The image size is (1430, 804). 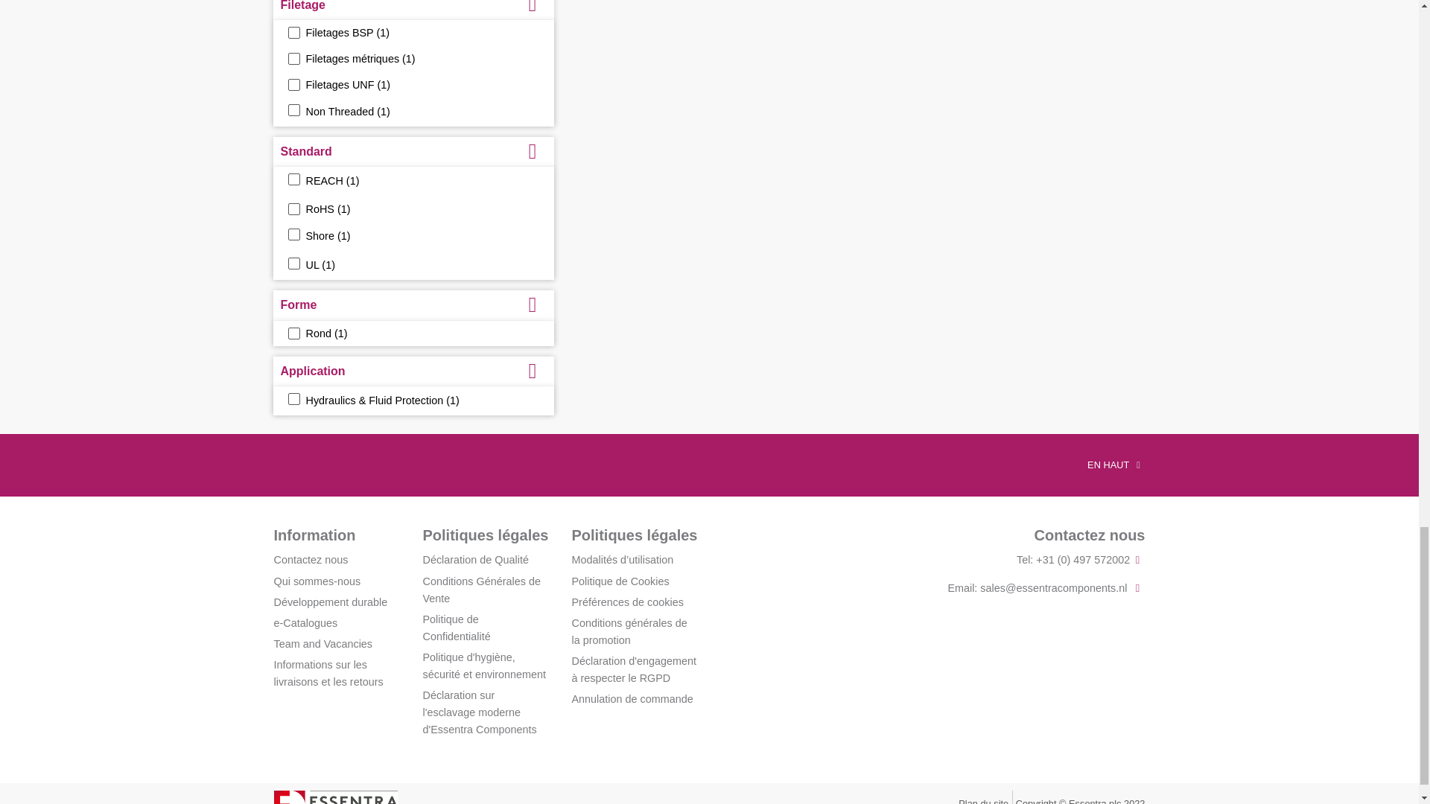 I want to click on Shore, so click(x=293, y=234).